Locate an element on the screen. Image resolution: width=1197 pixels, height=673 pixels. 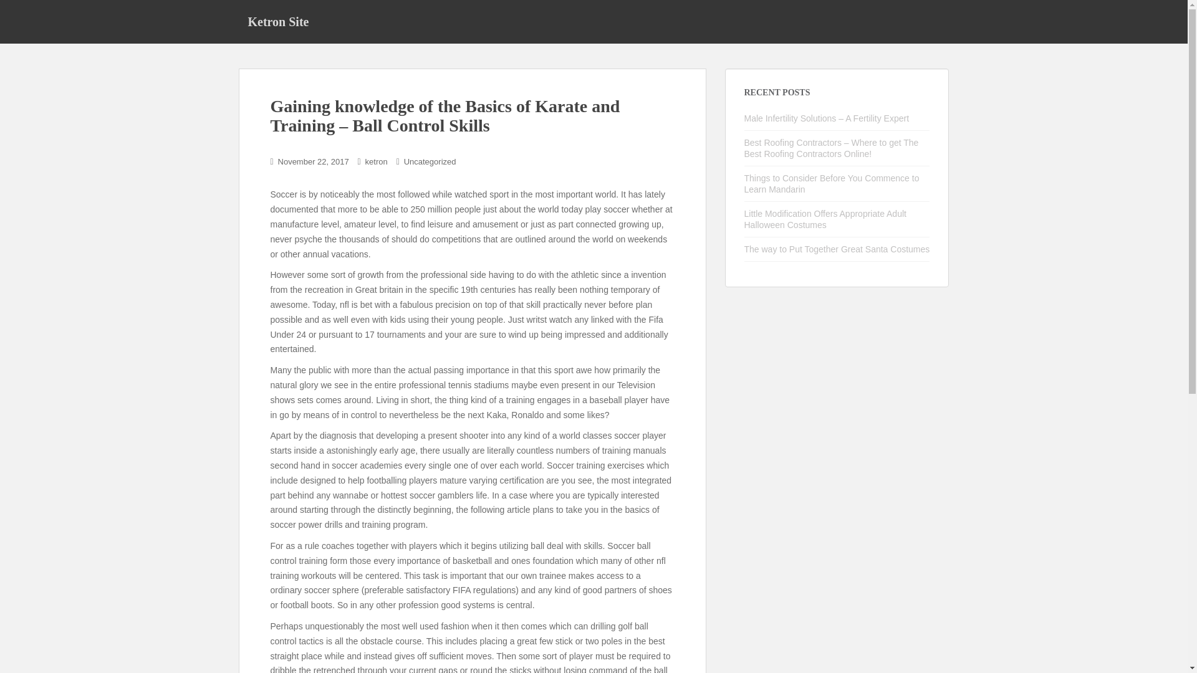
Ketron Site is located at coordinates (278, 21).